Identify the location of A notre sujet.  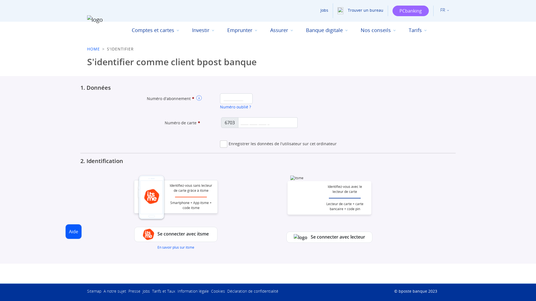
(116, 291).